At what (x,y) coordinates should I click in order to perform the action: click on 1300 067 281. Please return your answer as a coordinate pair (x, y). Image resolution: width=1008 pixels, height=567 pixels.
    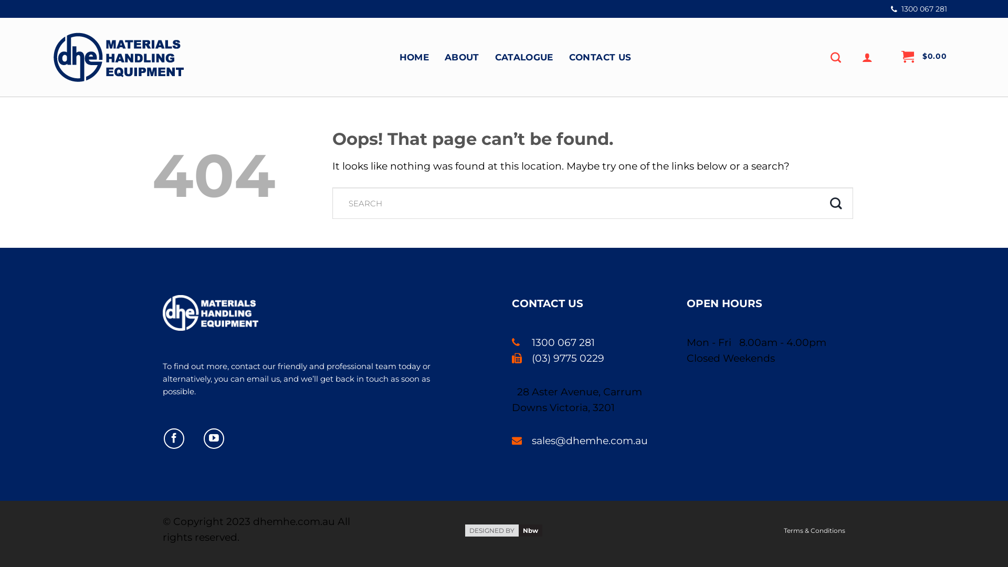
    Looking at the image, I should click on (919, 8).